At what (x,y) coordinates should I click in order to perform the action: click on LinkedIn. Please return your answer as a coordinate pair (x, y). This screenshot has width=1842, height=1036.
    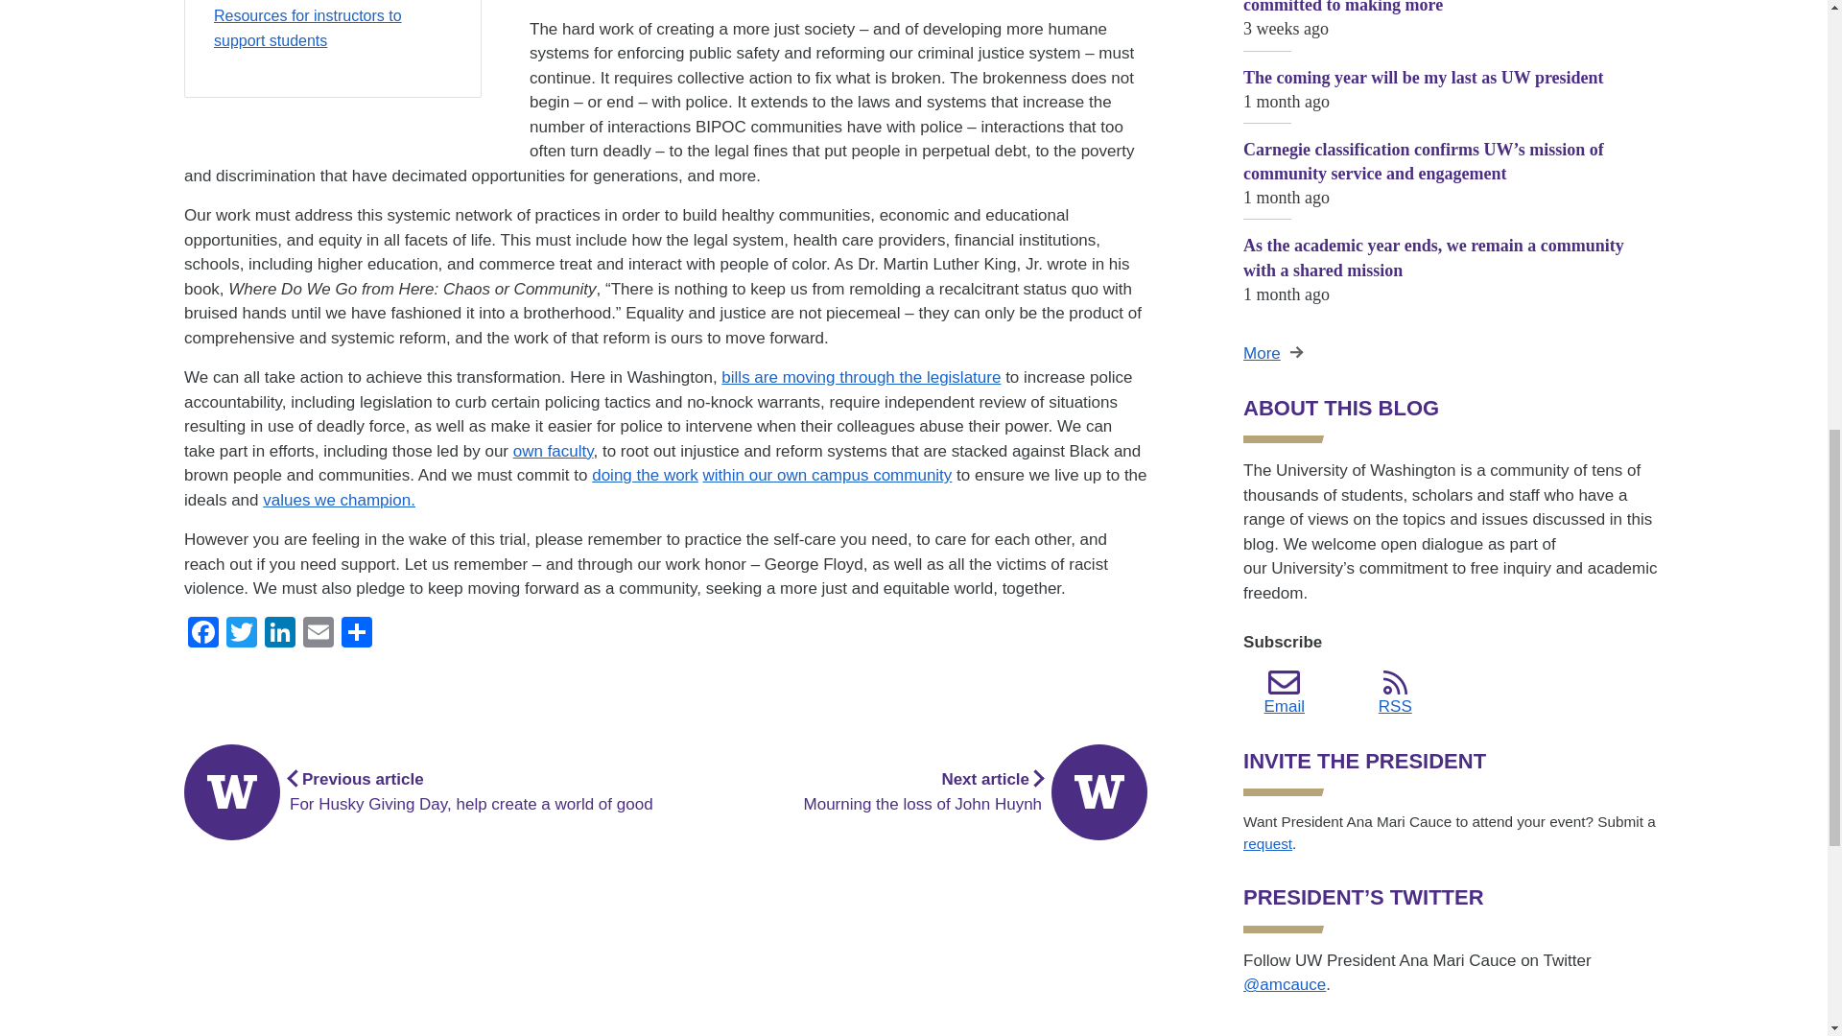
    Looking at the image, I should click on (280, 634).